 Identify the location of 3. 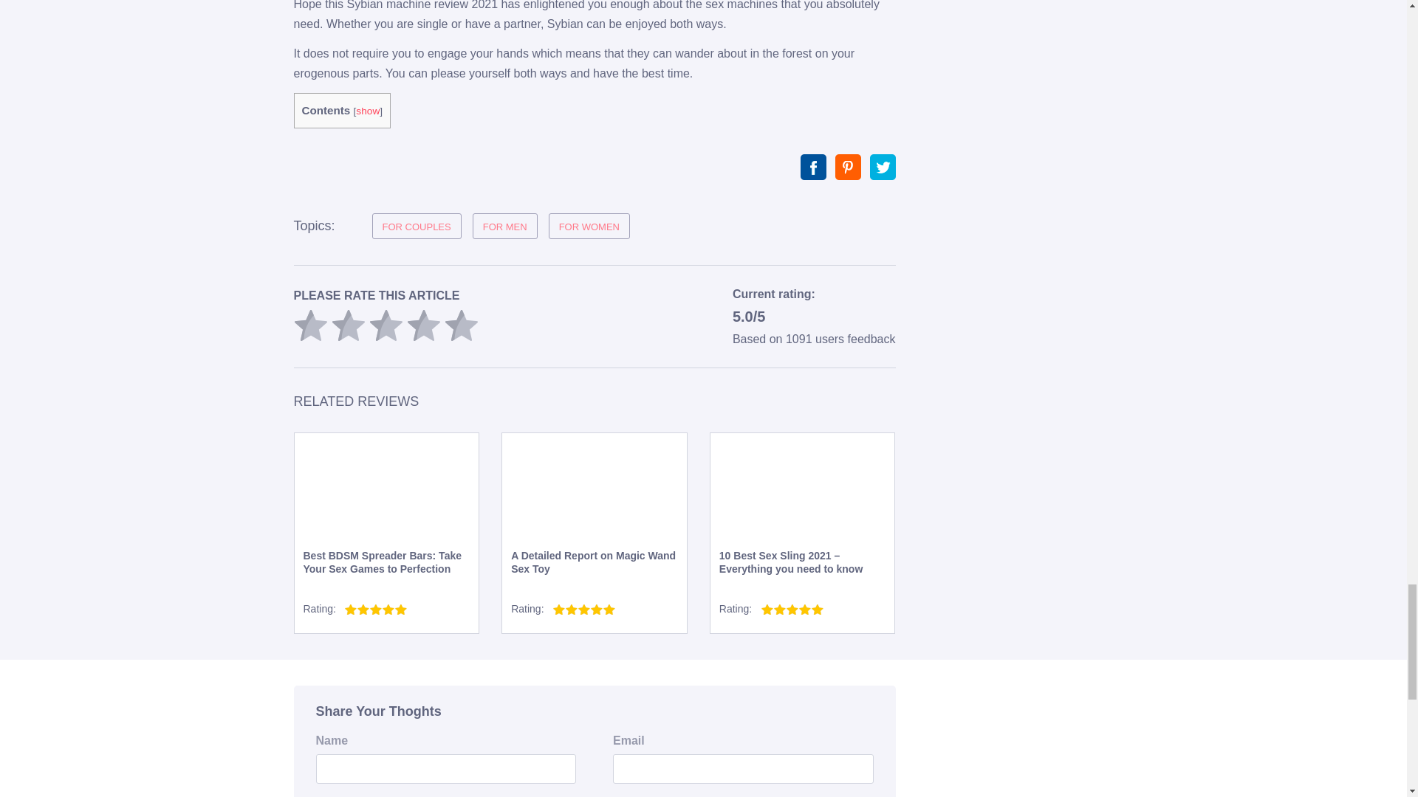
(386, 325).